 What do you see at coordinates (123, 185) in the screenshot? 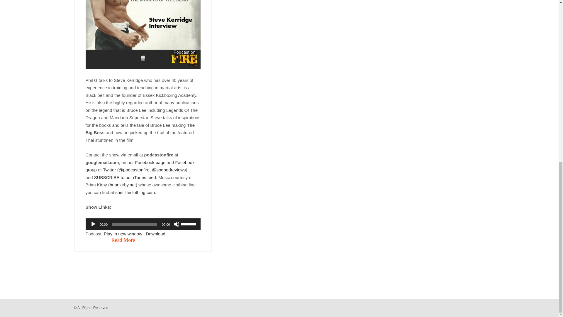
I see `briankirby.net` at bounding box center [123, 185].